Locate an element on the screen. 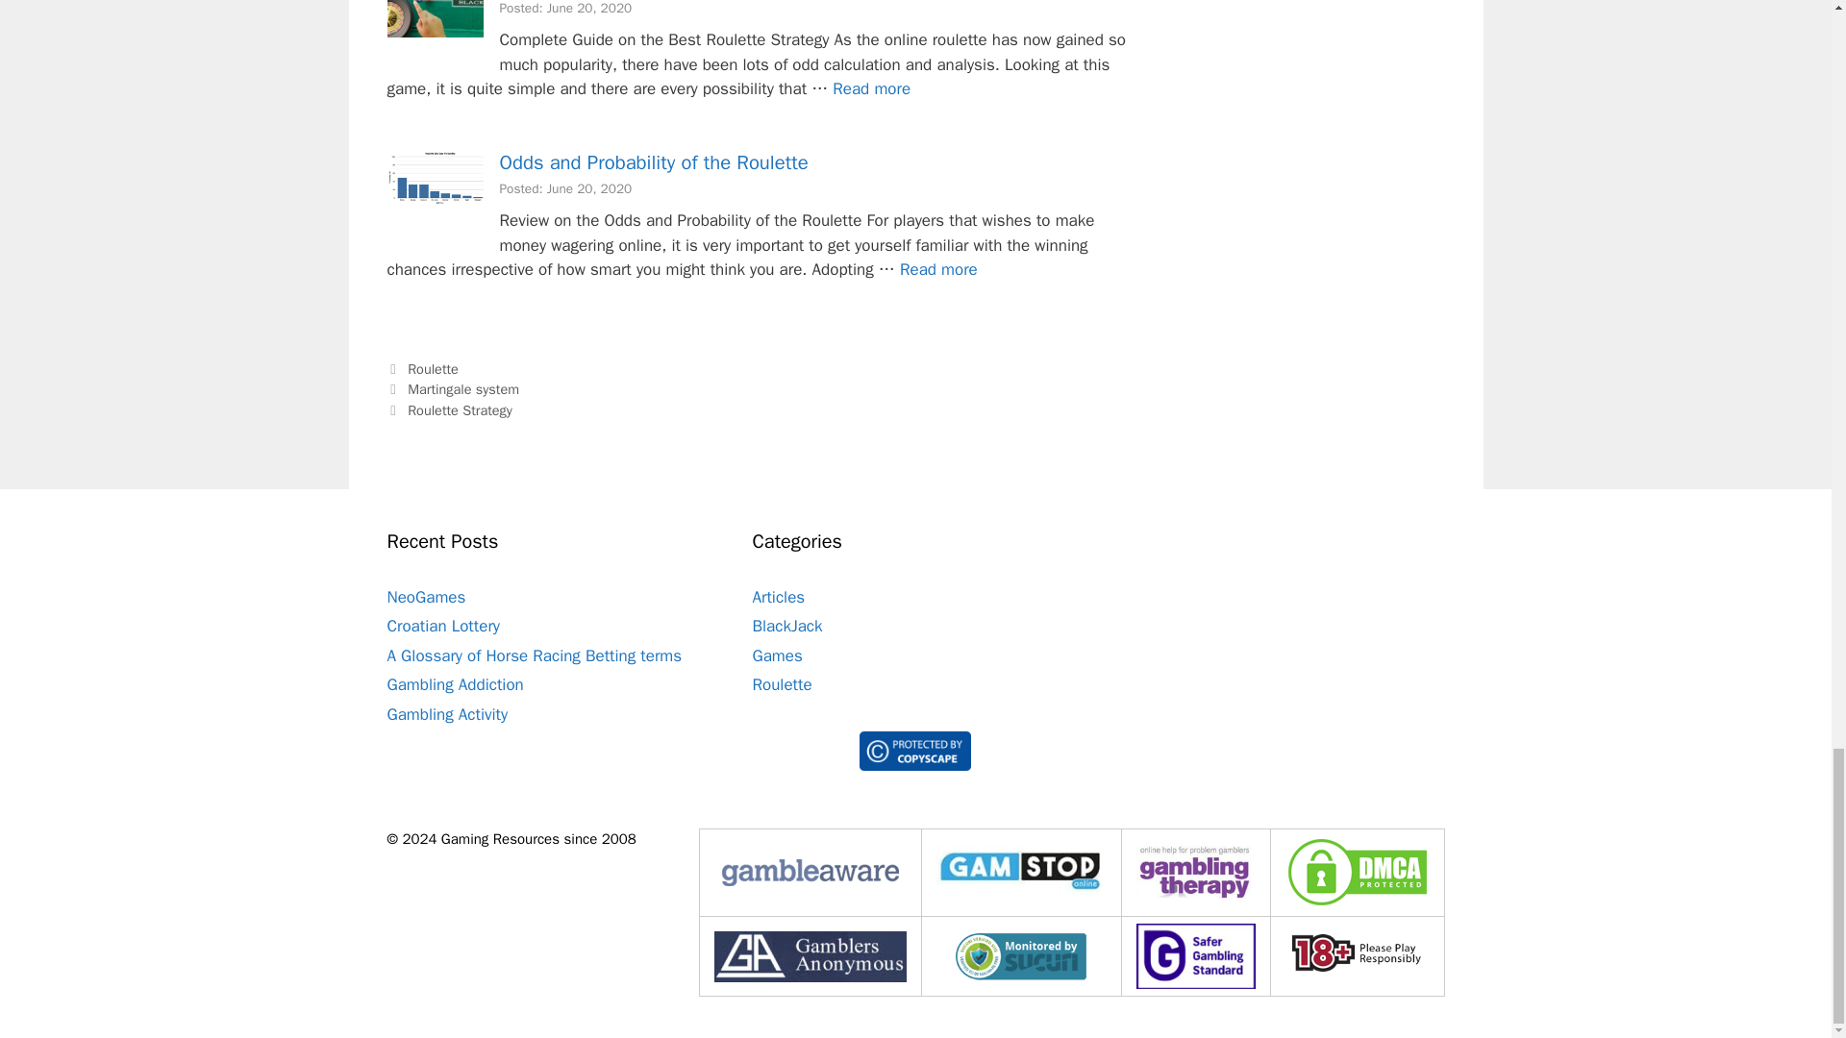 This screenshot has height=1038, width=1846. Gambleaware is located at coordinates (810, 873).